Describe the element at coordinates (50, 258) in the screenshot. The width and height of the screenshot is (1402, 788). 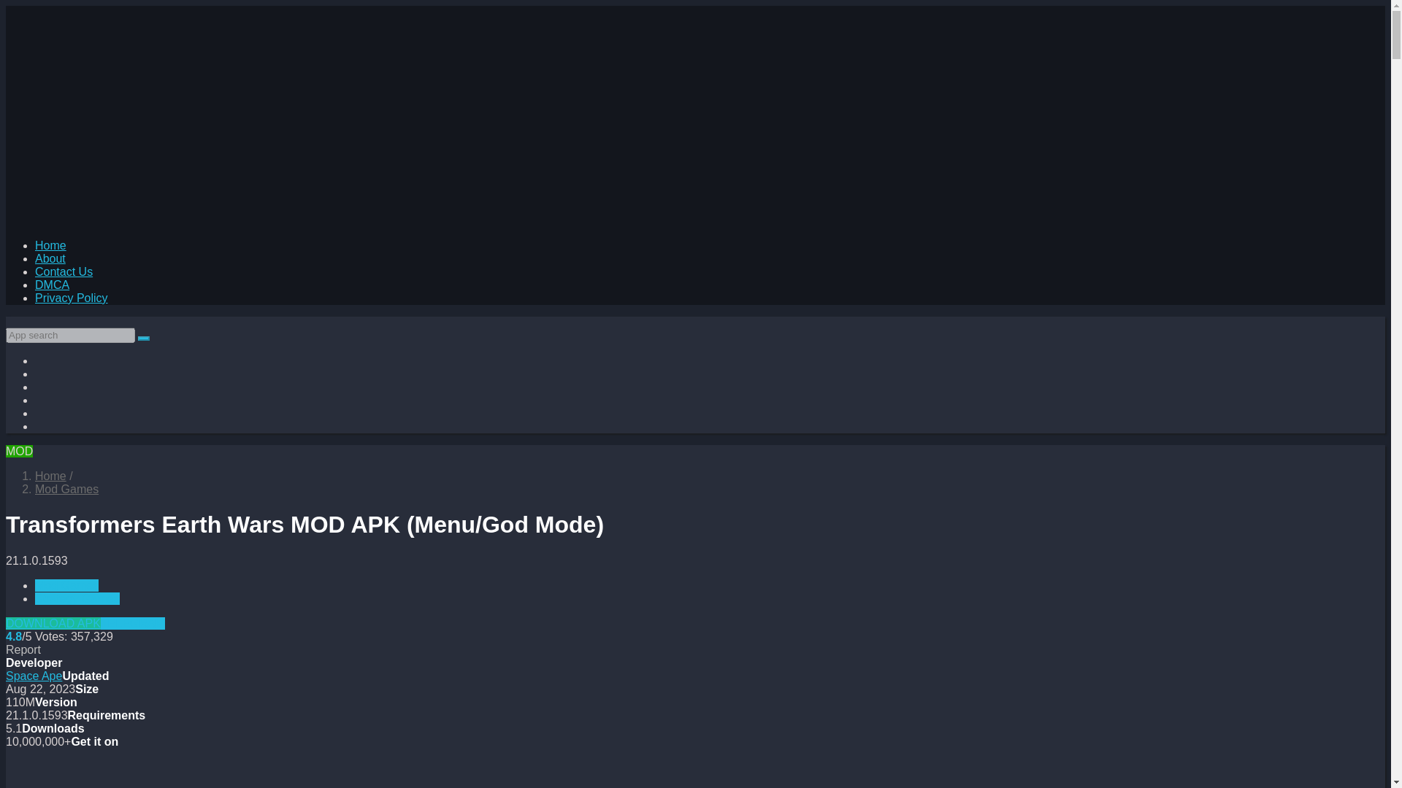
I see `About` at that location.